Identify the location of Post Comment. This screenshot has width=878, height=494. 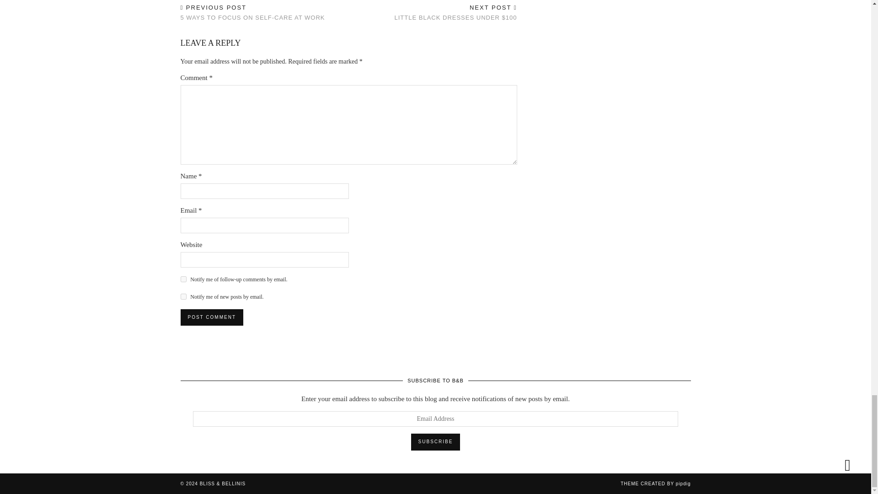
(211, 317).